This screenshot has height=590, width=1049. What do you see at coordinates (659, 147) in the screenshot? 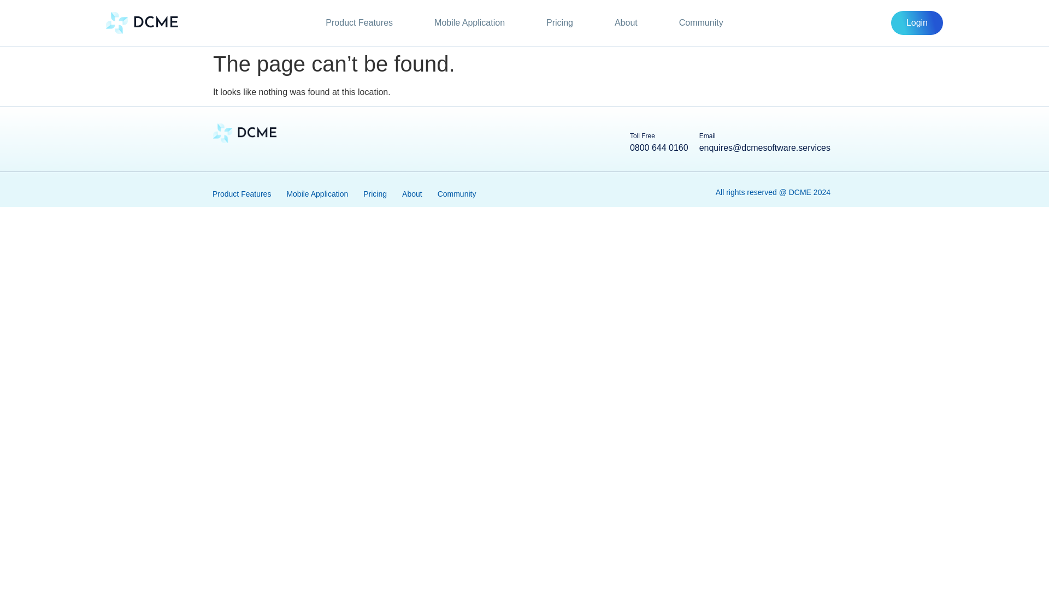
I see `0800 644 0160` at bounding box center [659, 147].